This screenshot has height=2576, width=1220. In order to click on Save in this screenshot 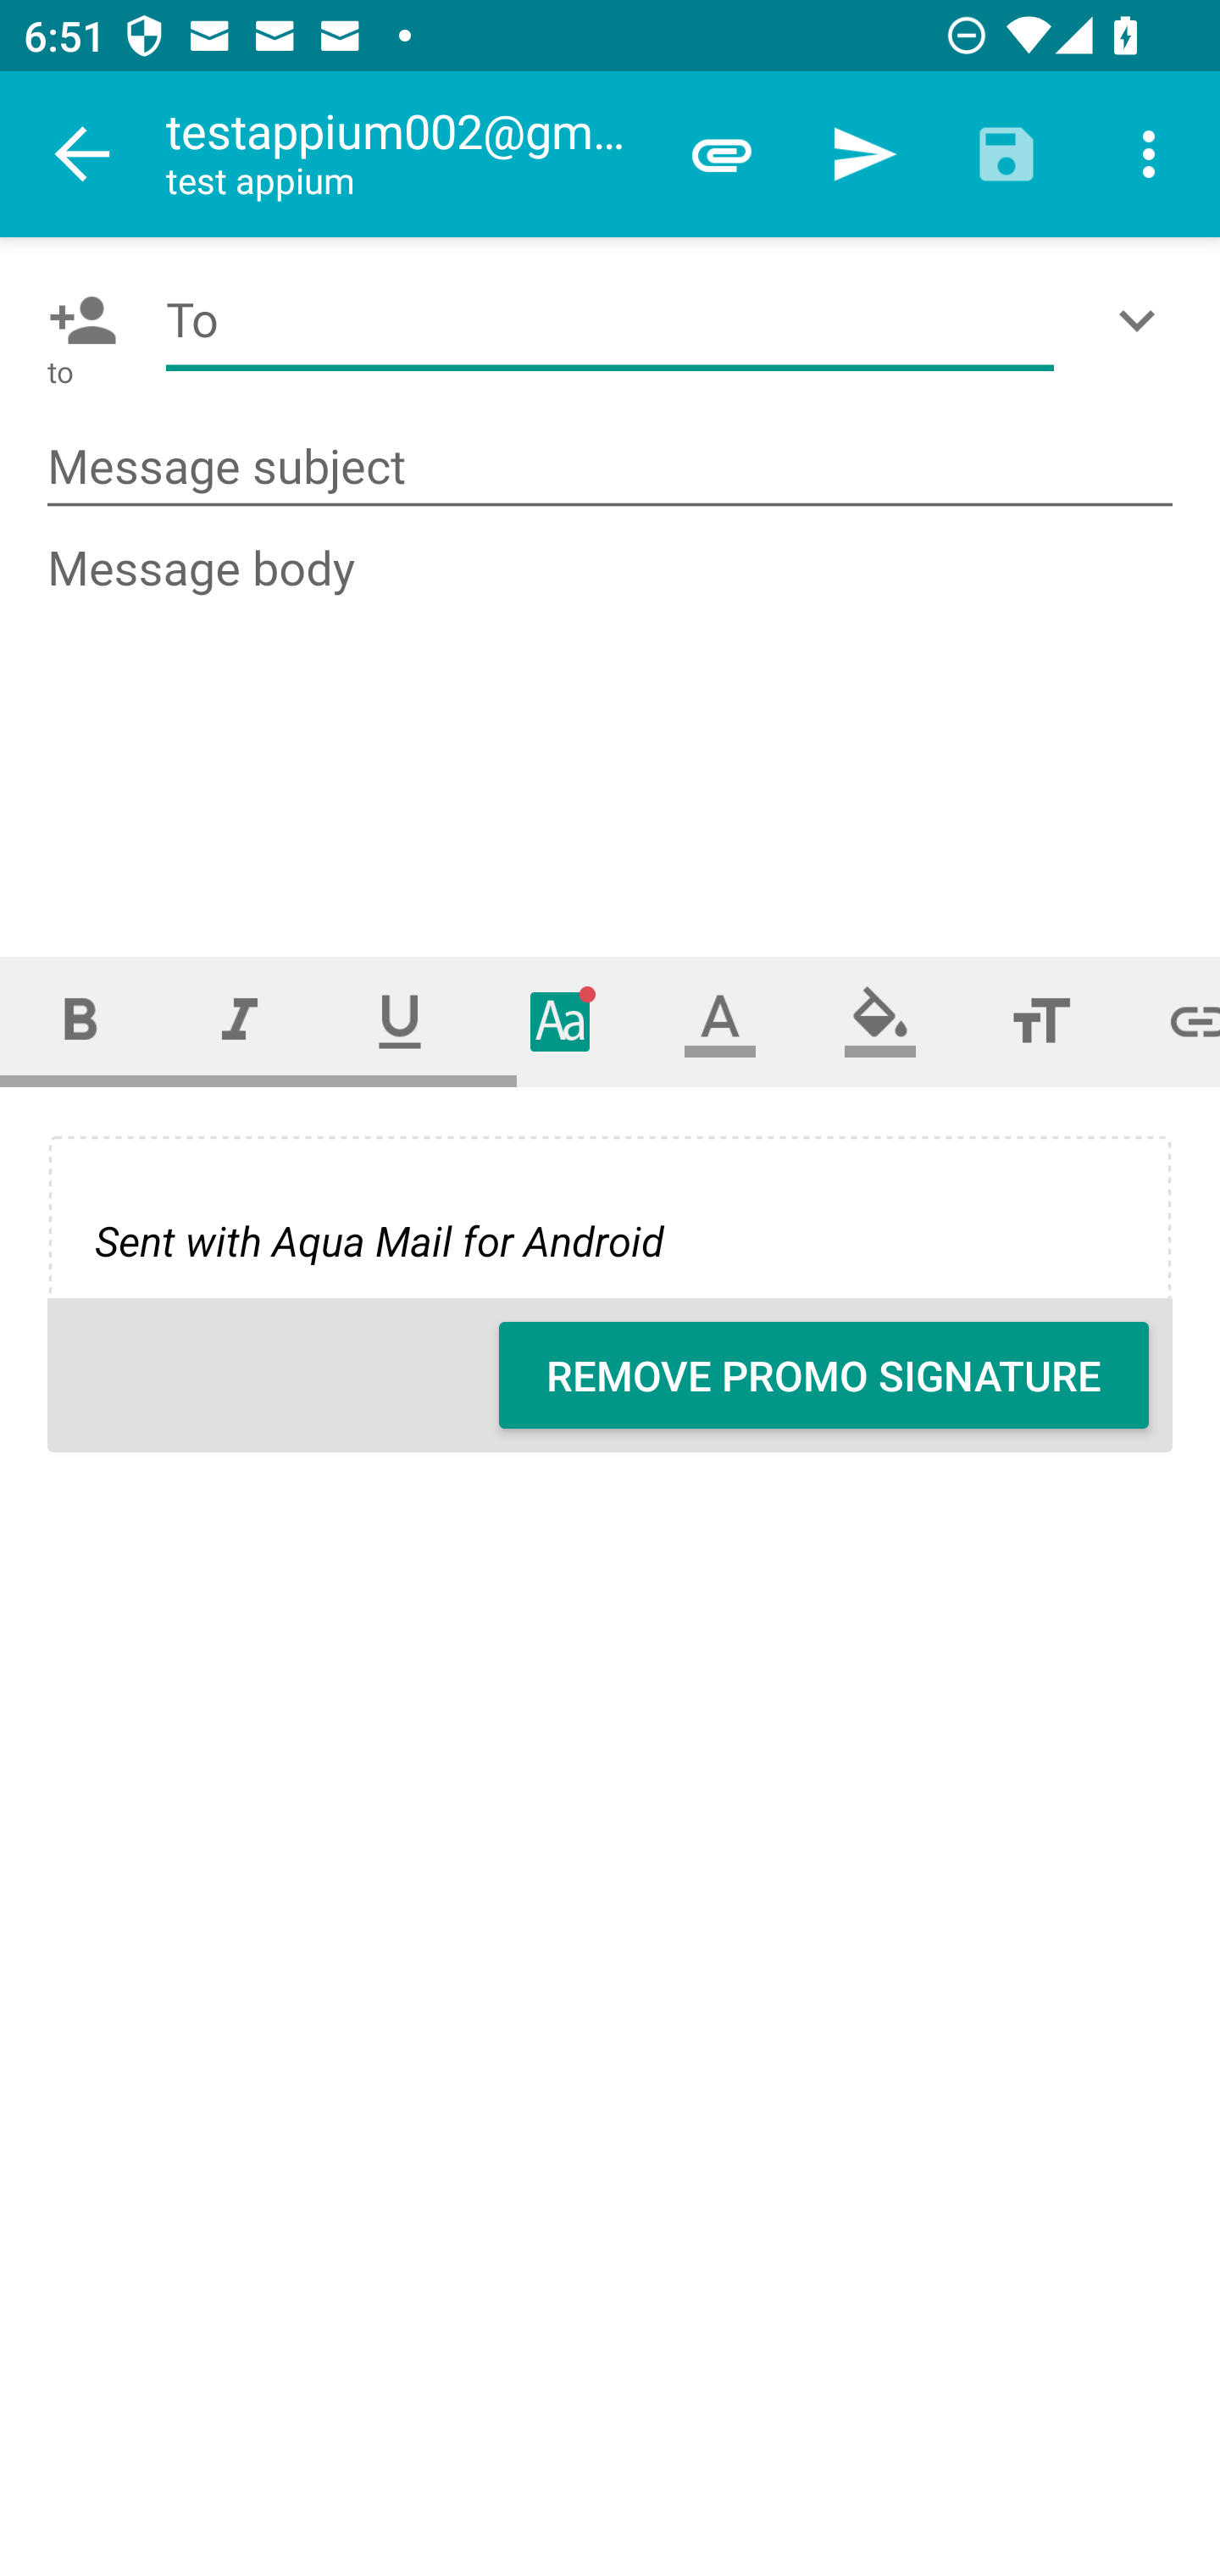, I will do `click(1006, 154)`.